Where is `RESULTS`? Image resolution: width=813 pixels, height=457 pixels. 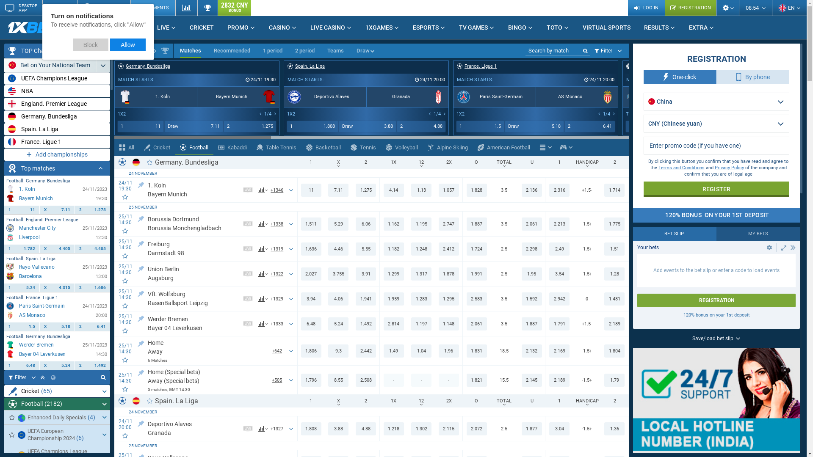 RESULTS is located at coordinates (660, 28).